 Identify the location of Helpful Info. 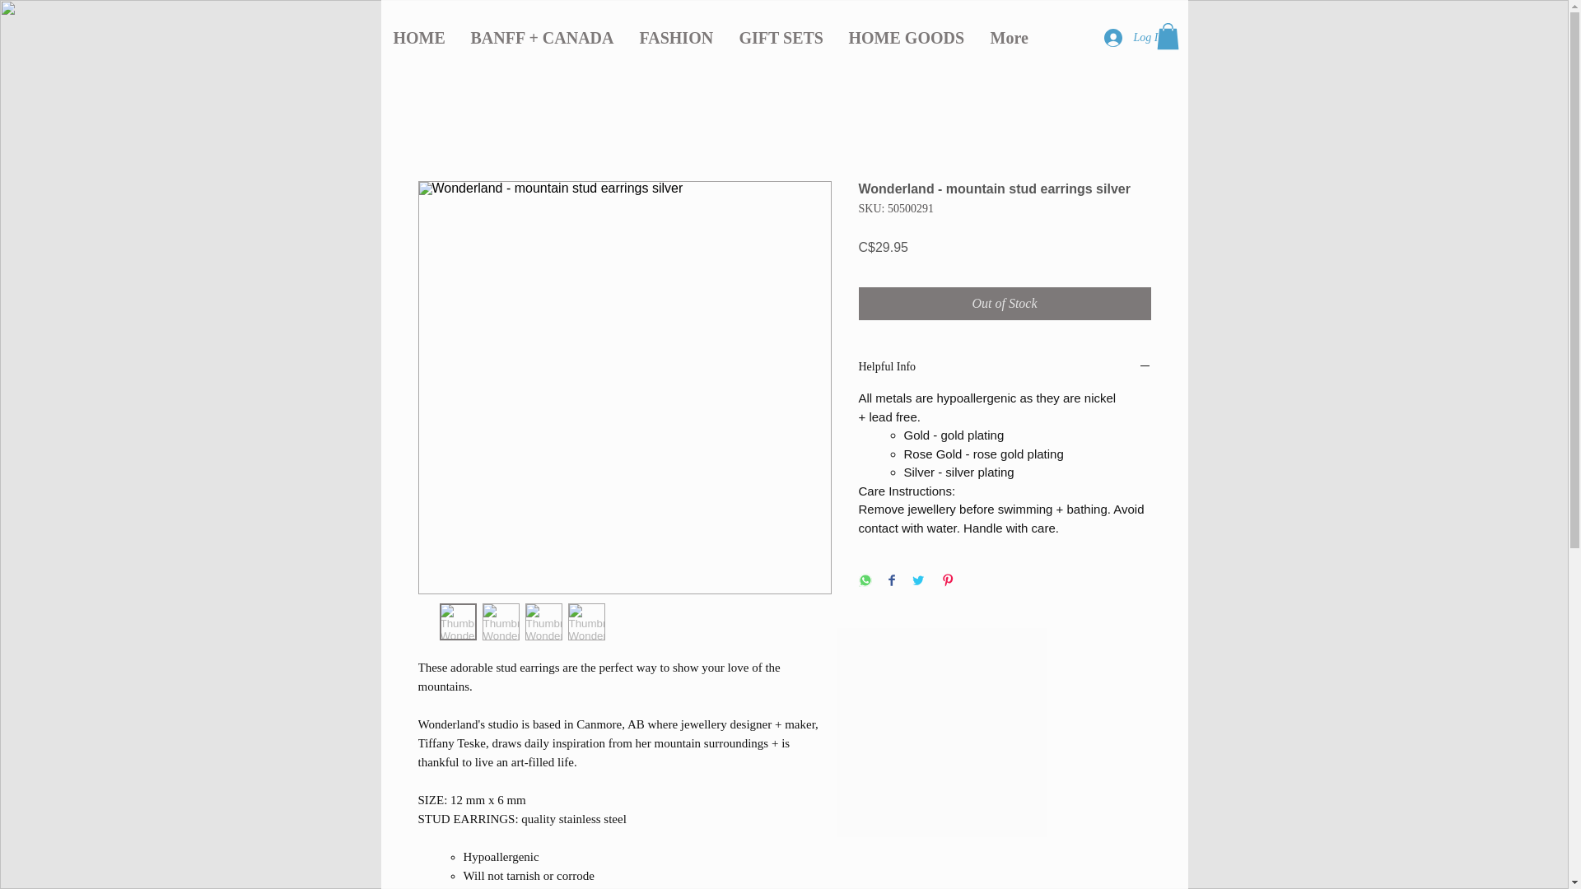
(1005, 367).